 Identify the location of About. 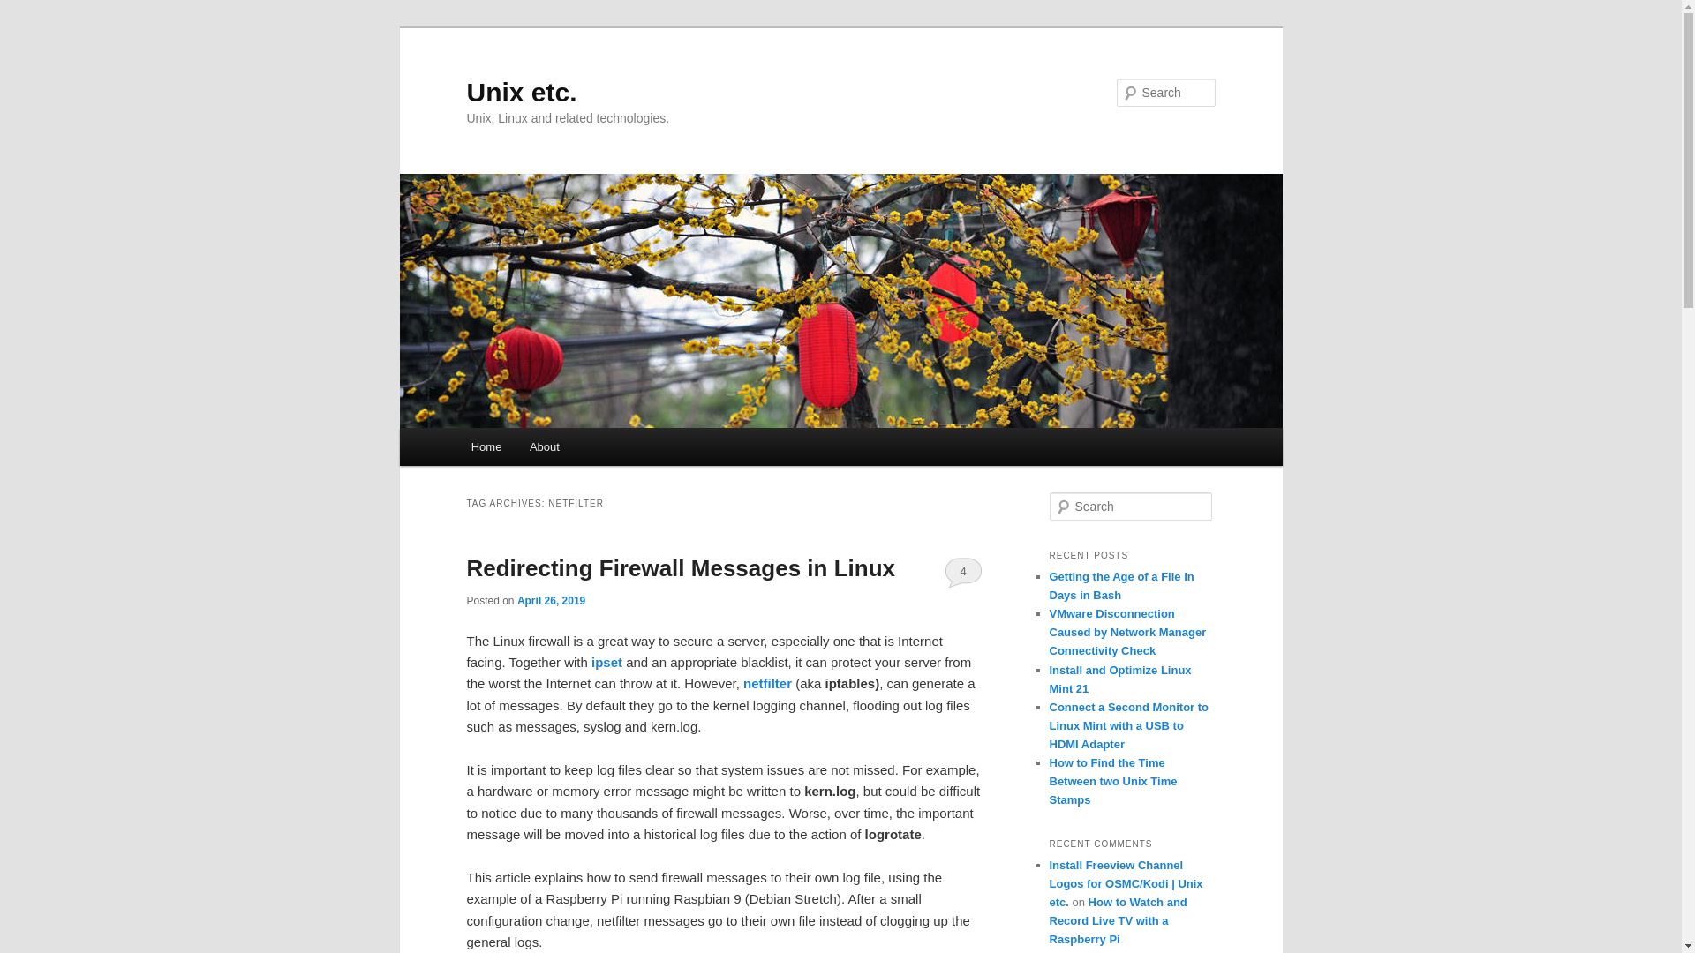
(544, 446).